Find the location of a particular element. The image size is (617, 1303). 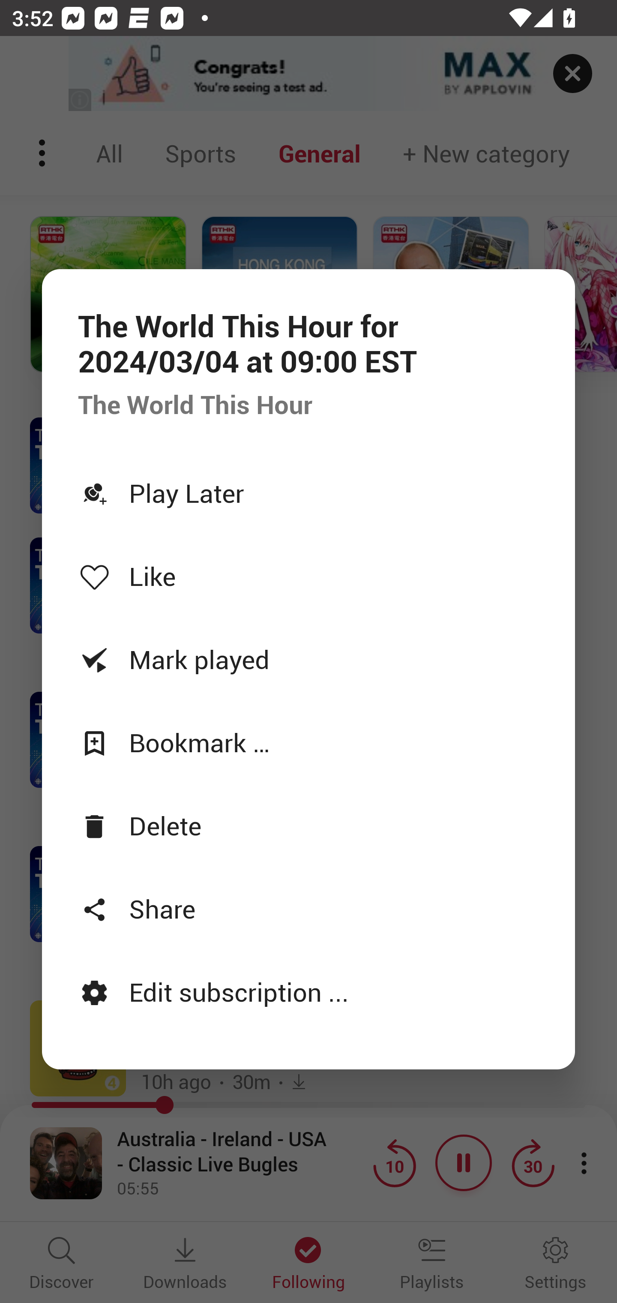

Like is located at coordinates (308, 576).